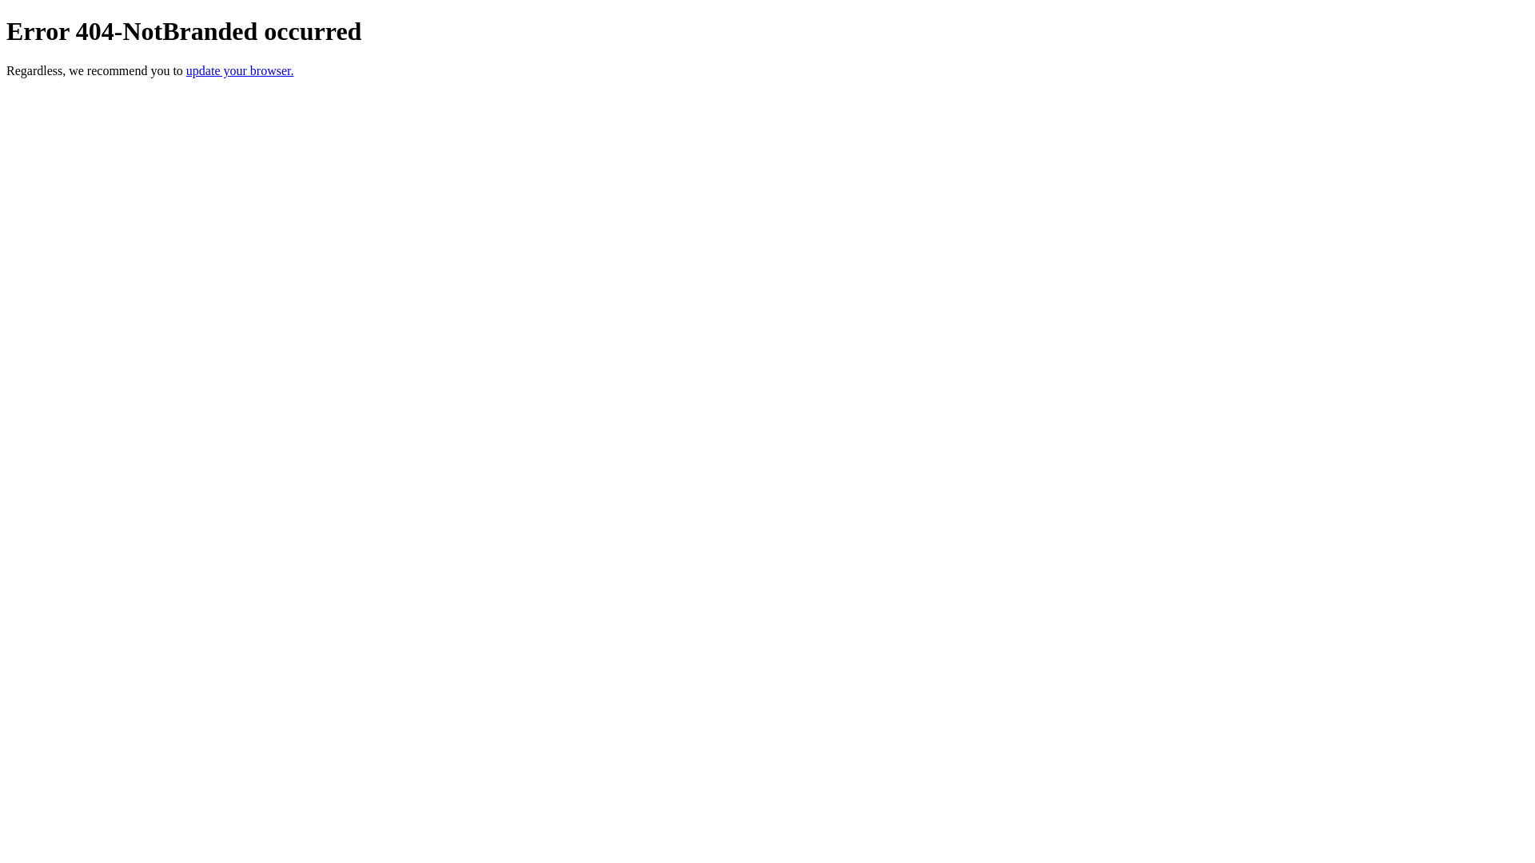 This screenshot has height=863, width=1535. What do you see at coordinates (240, 70) in the screenshot?
I see `update your browser.` at bounding box center [240, 70].